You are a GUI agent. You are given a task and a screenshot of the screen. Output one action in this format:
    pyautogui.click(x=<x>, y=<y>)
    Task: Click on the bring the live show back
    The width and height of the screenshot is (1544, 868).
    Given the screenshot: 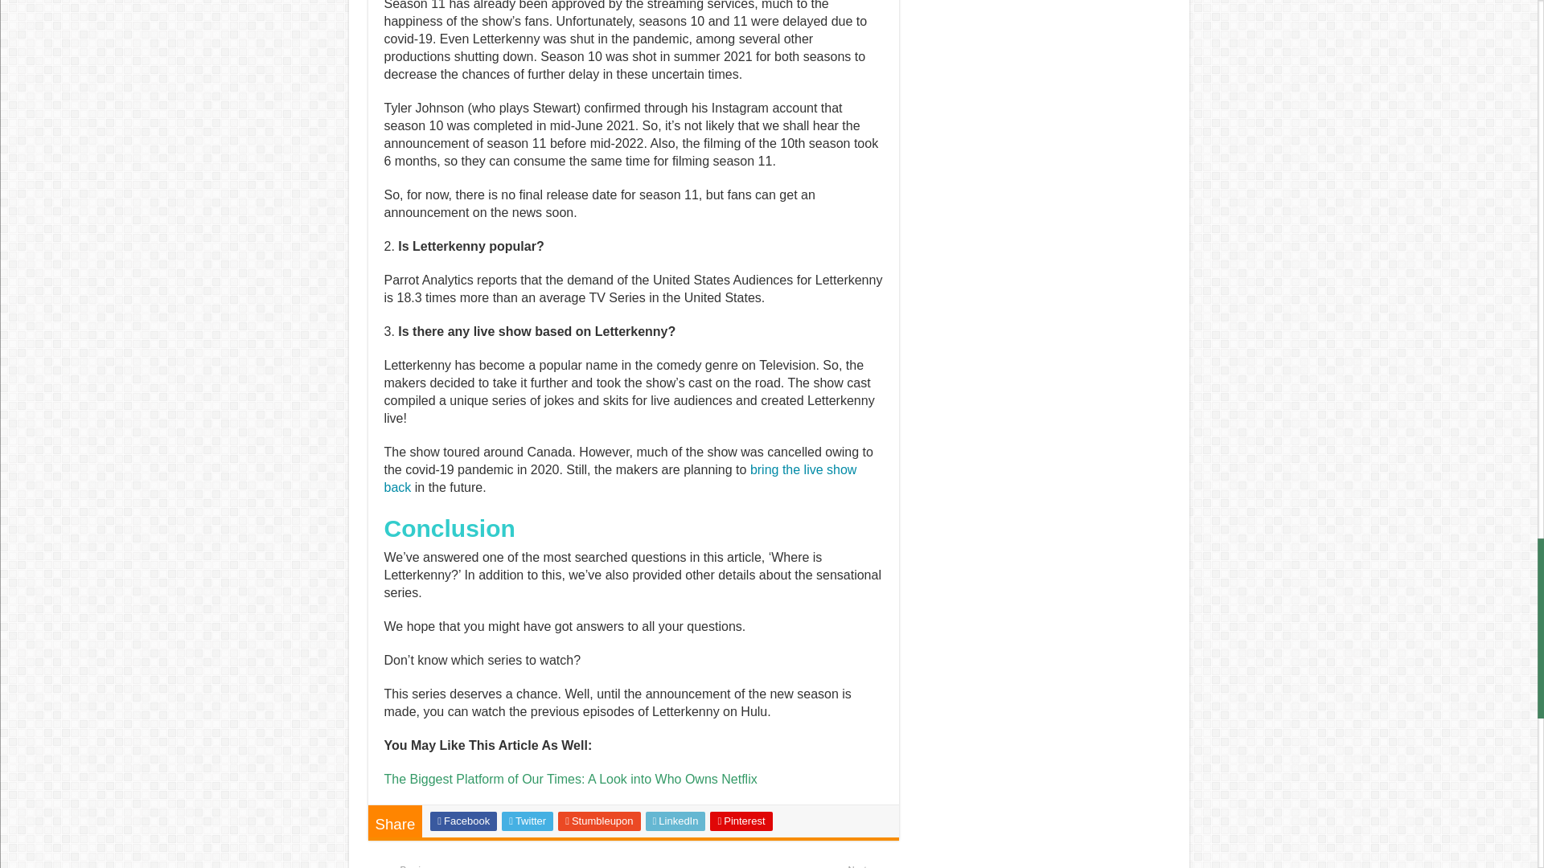 What is the action you would take?
    pyautogui.click(x=463, y=821)
    